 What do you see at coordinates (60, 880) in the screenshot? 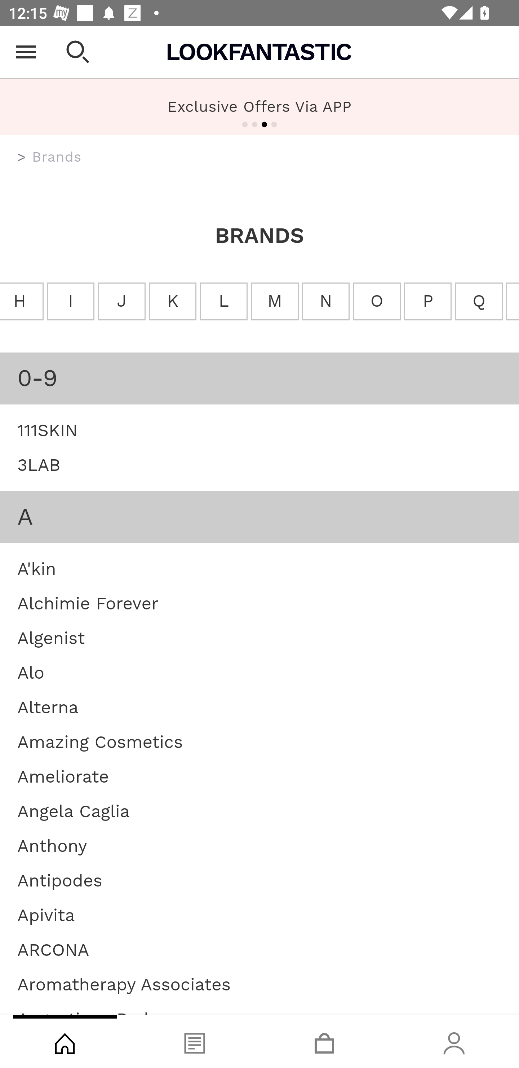
I see `Antipodes` at bounding box center [60, 880].